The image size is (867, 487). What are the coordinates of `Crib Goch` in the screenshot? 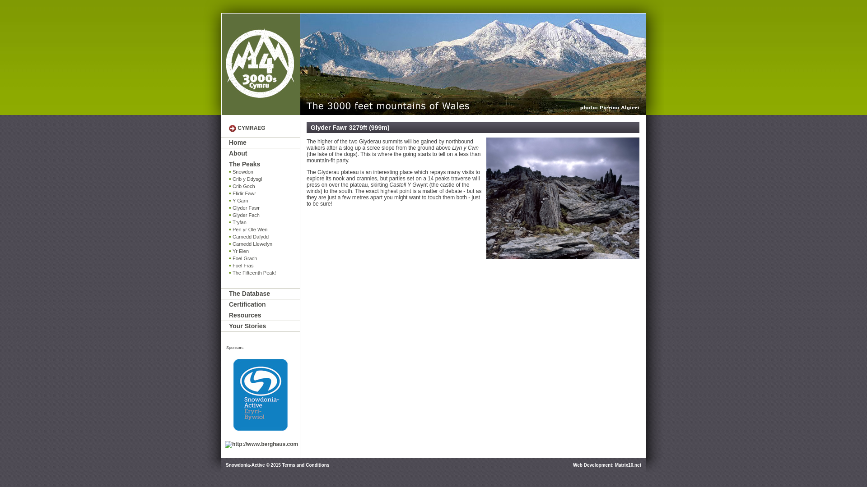 It's located at (264, 187).